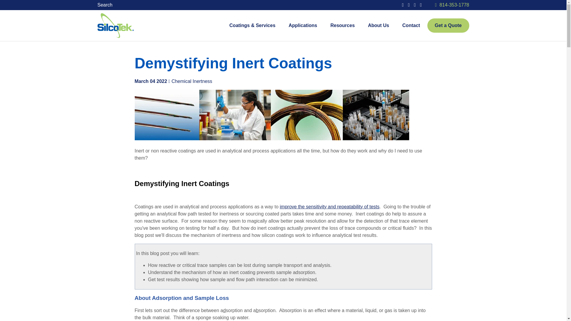  I want to click on Search, so click(106, 5).